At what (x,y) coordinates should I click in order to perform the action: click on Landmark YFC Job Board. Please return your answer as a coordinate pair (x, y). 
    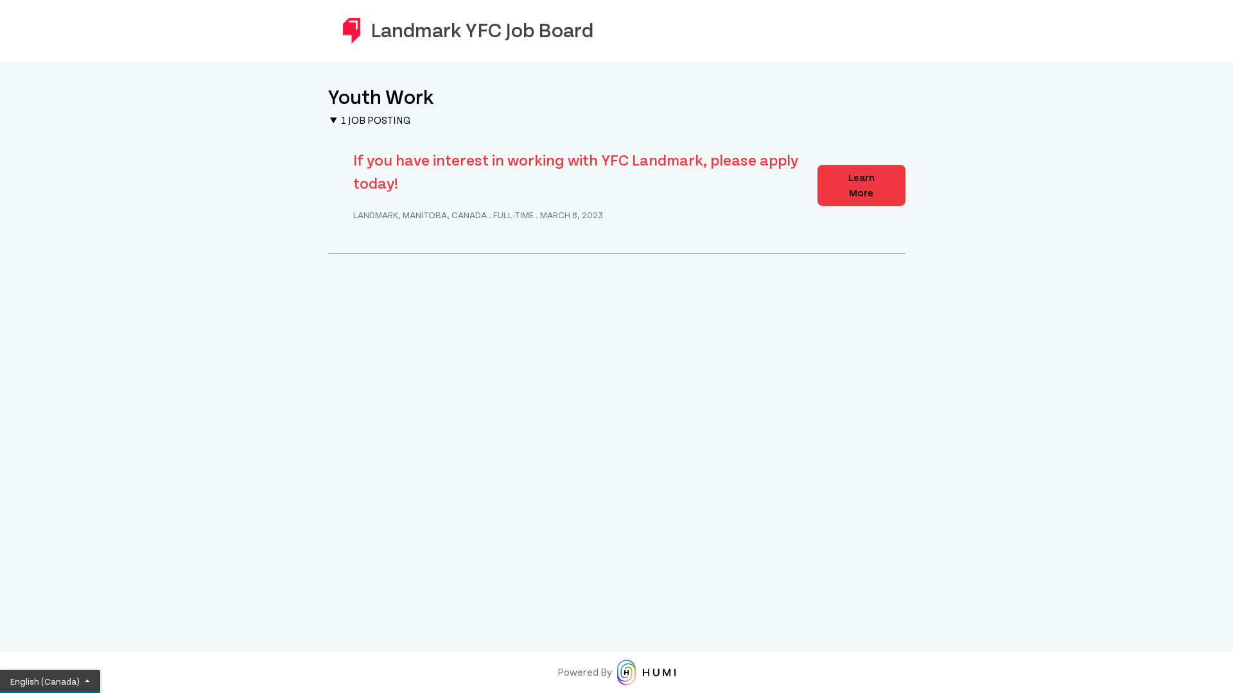
    Looking at the image, I should click on (616, 31).